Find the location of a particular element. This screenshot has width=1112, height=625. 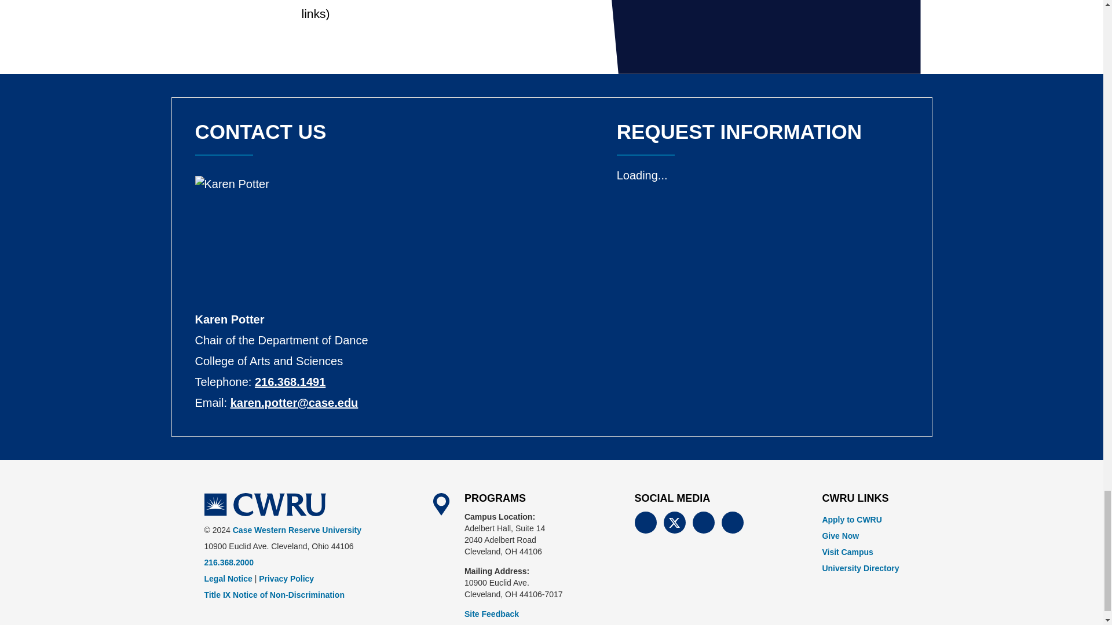

CWRU Twitter is located at coordinates (675, 523).